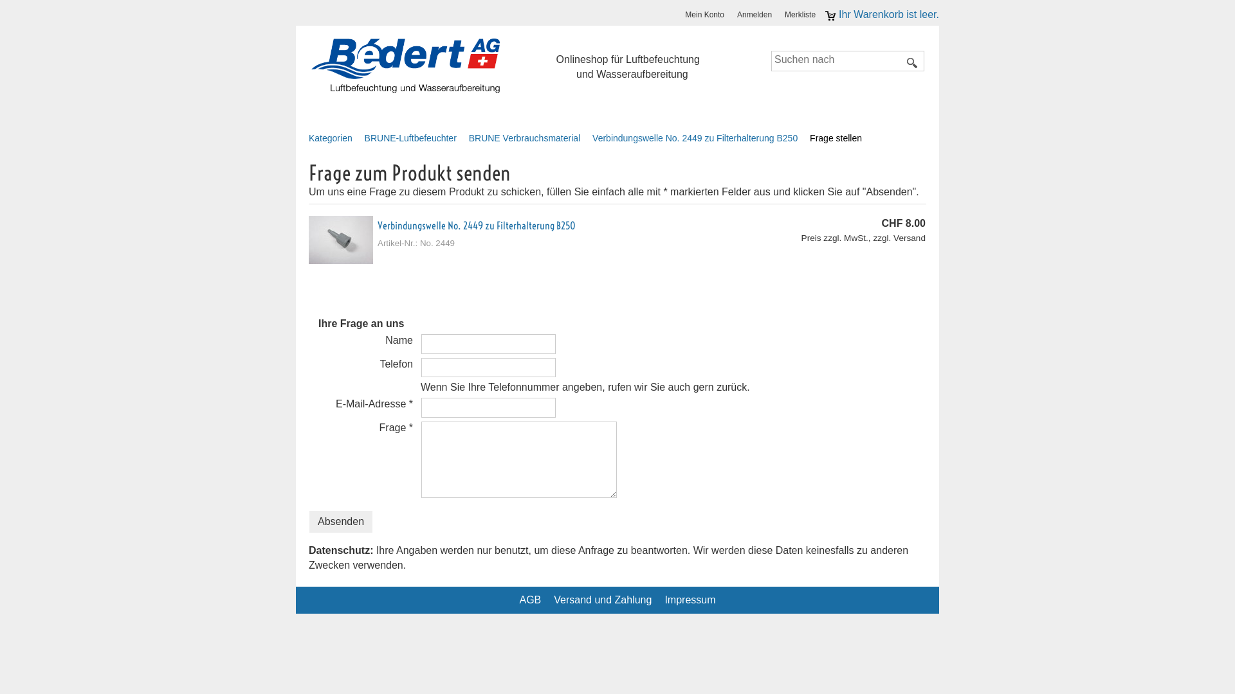 The height and width of the screenshot is (694, 1235). What do you see at coordinates (758, 15) in the screenshot?
I see `Anmelden` at bounding box center [758, 15].